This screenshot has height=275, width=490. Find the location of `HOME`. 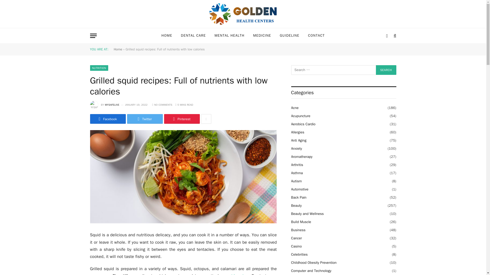

HOME is located at coordinates (167, 36).